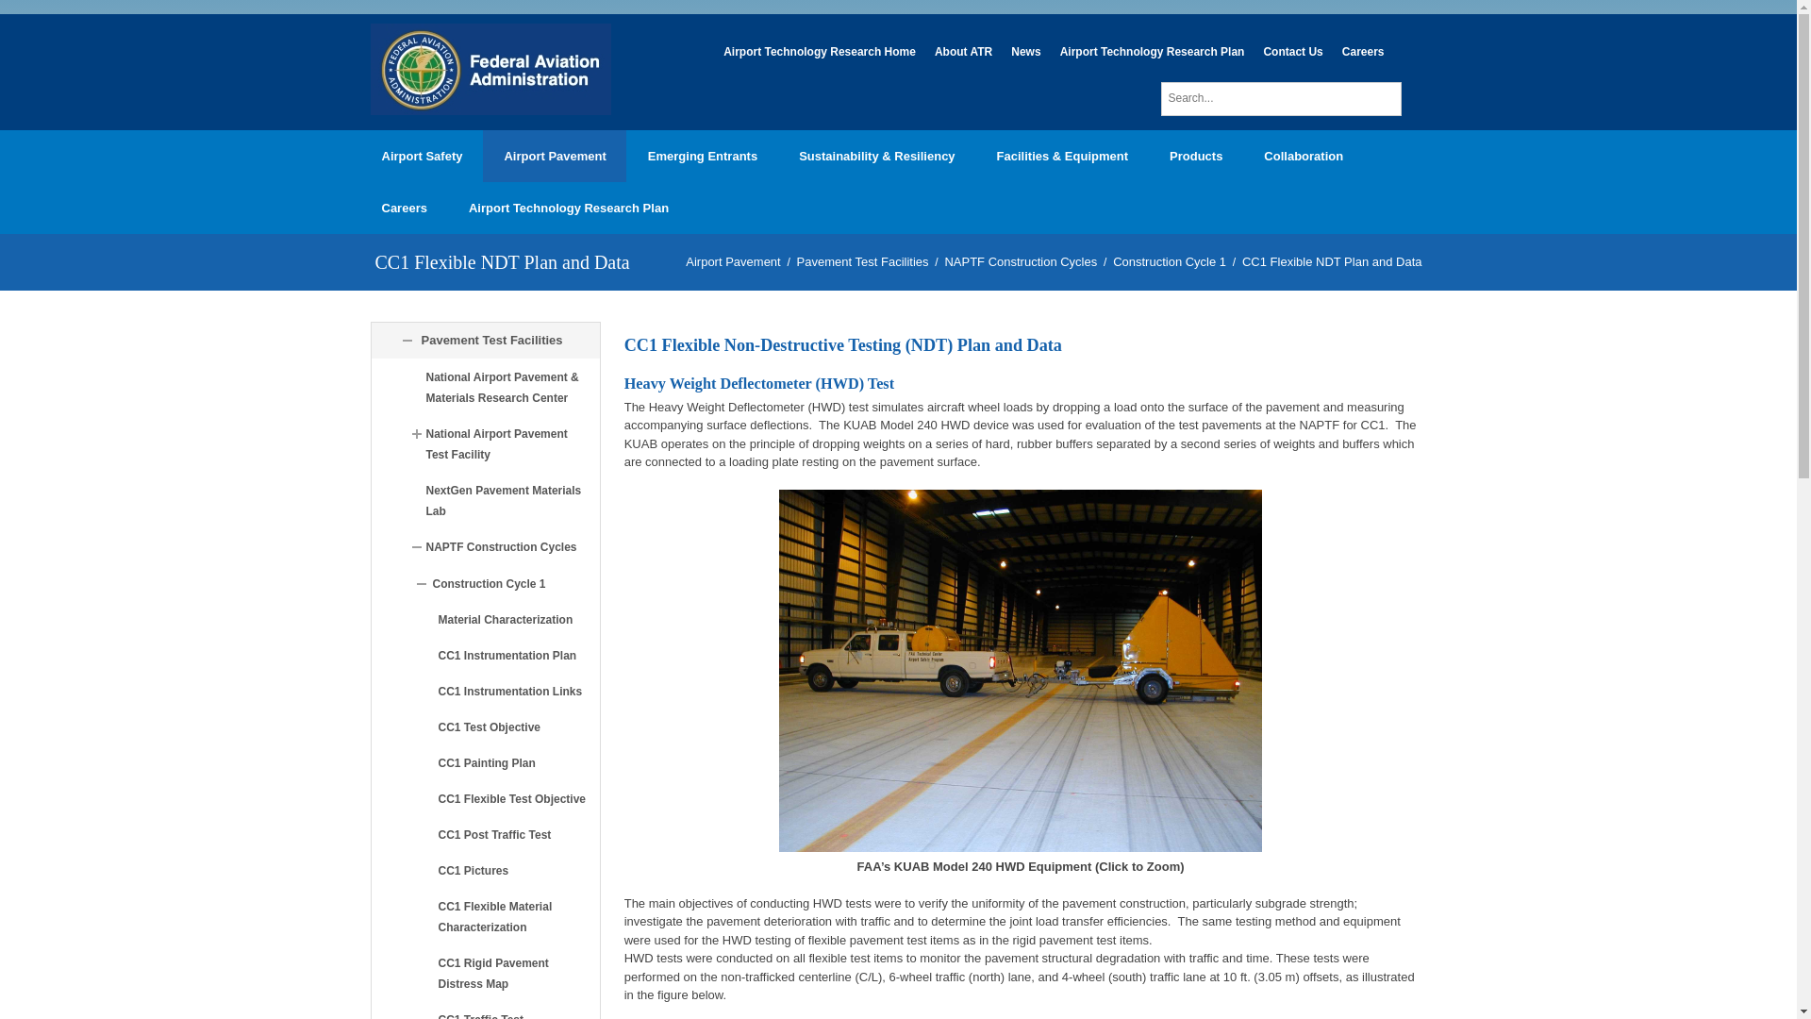  I want to click on Airport Safety, so click(421, 157).